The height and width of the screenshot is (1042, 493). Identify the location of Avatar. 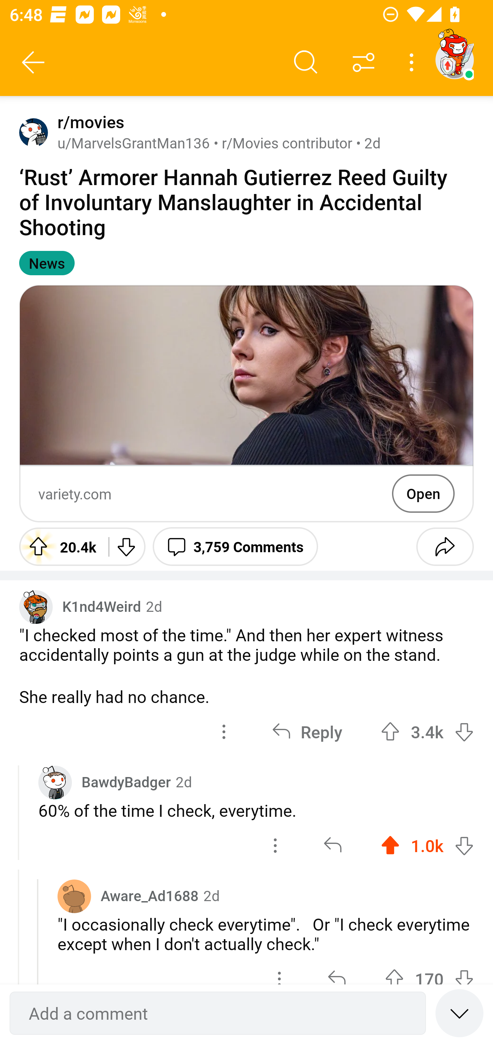
(74, 896).